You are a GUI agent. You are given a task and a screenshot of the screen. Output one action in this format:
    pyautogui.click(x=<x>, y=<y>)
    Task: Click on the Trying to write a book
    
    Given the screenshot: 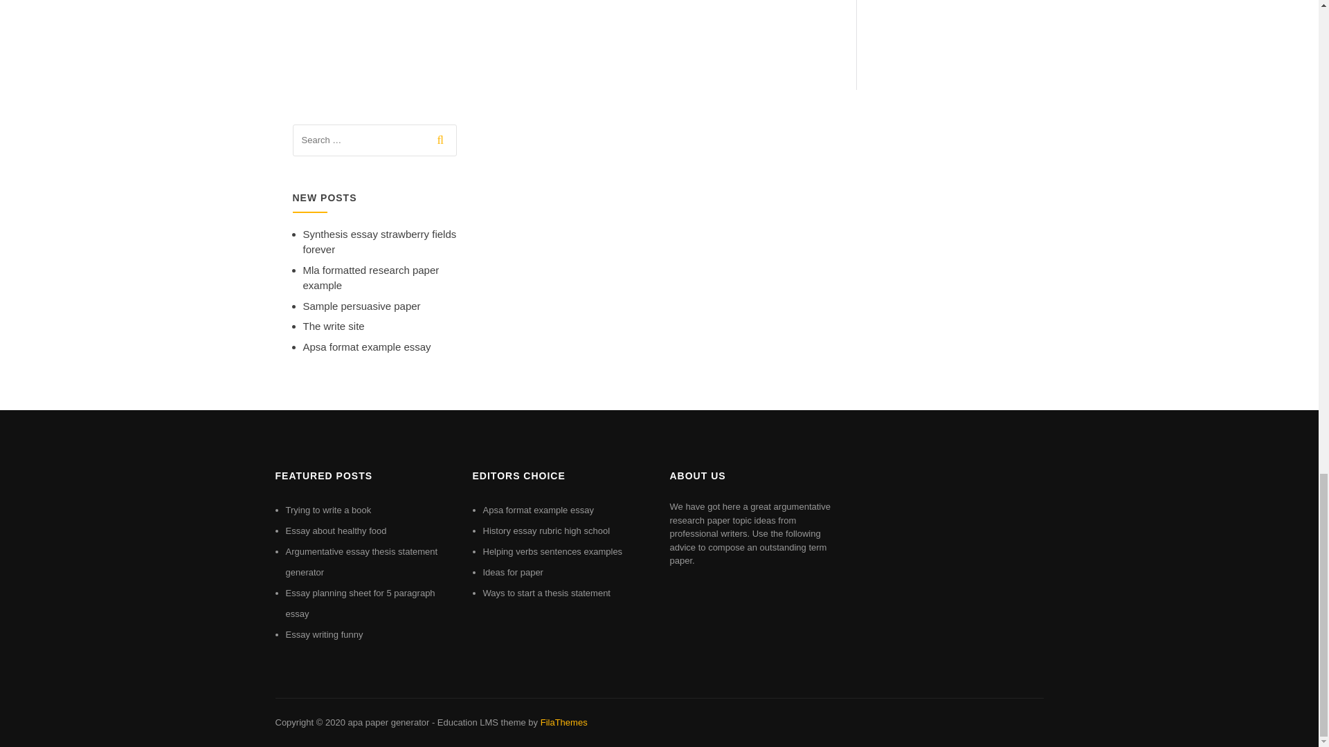 What is the action you would take?
    pyautogui.click(x=328, y=510)
    